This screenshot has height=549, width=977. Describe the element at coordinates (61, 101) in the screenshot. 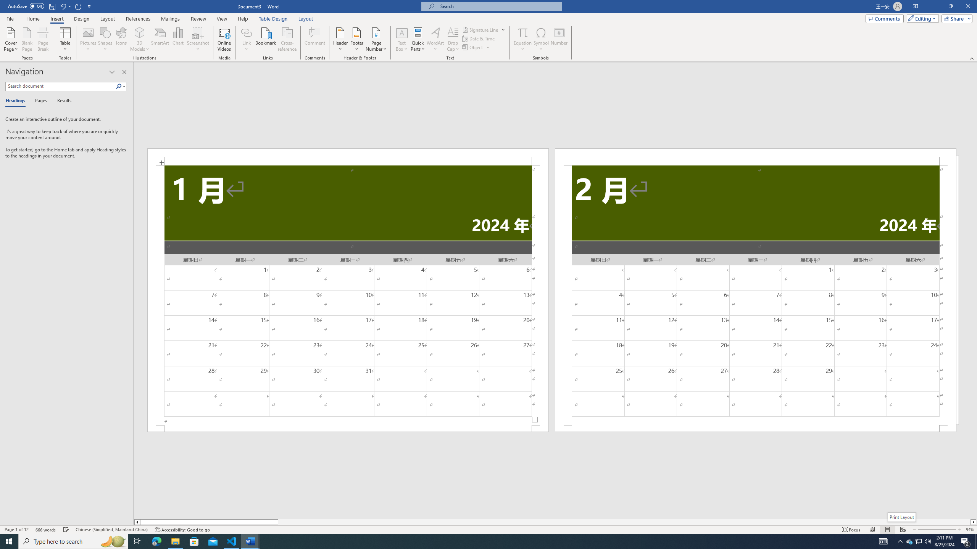

I see `Results` at that location.